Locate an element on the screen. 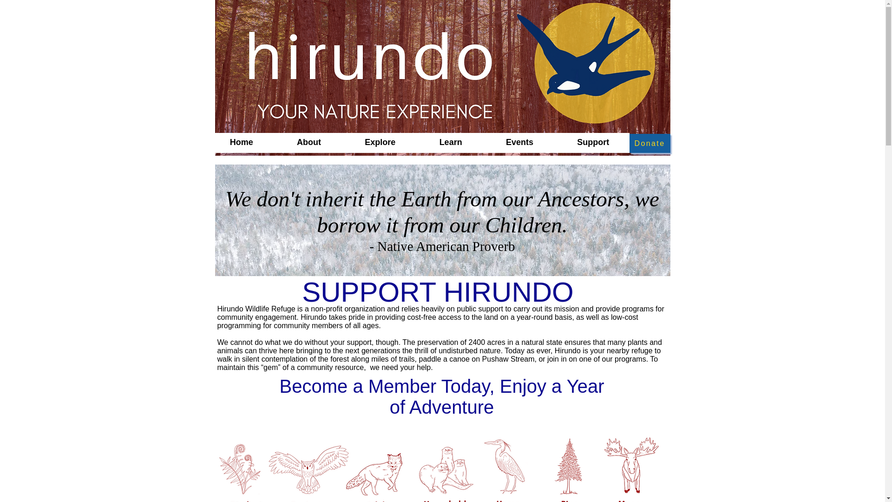  Donate is located at coordinates (649, 143).